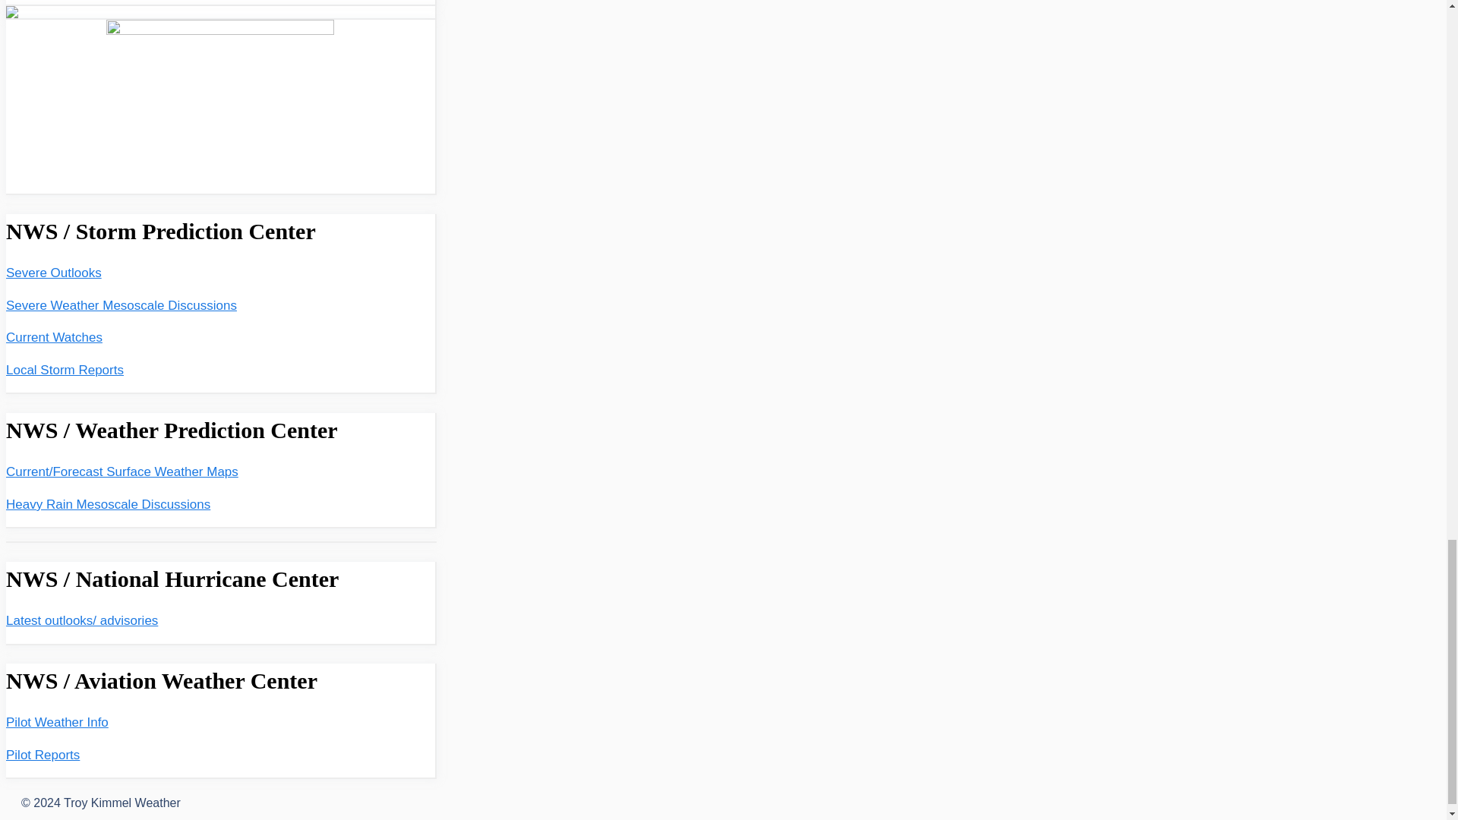 The image size is (1458, 820). What do you see at coordinates (43, 755) in the screenshot?
I see `Pilot Reports` at bounding box center [43, 755].